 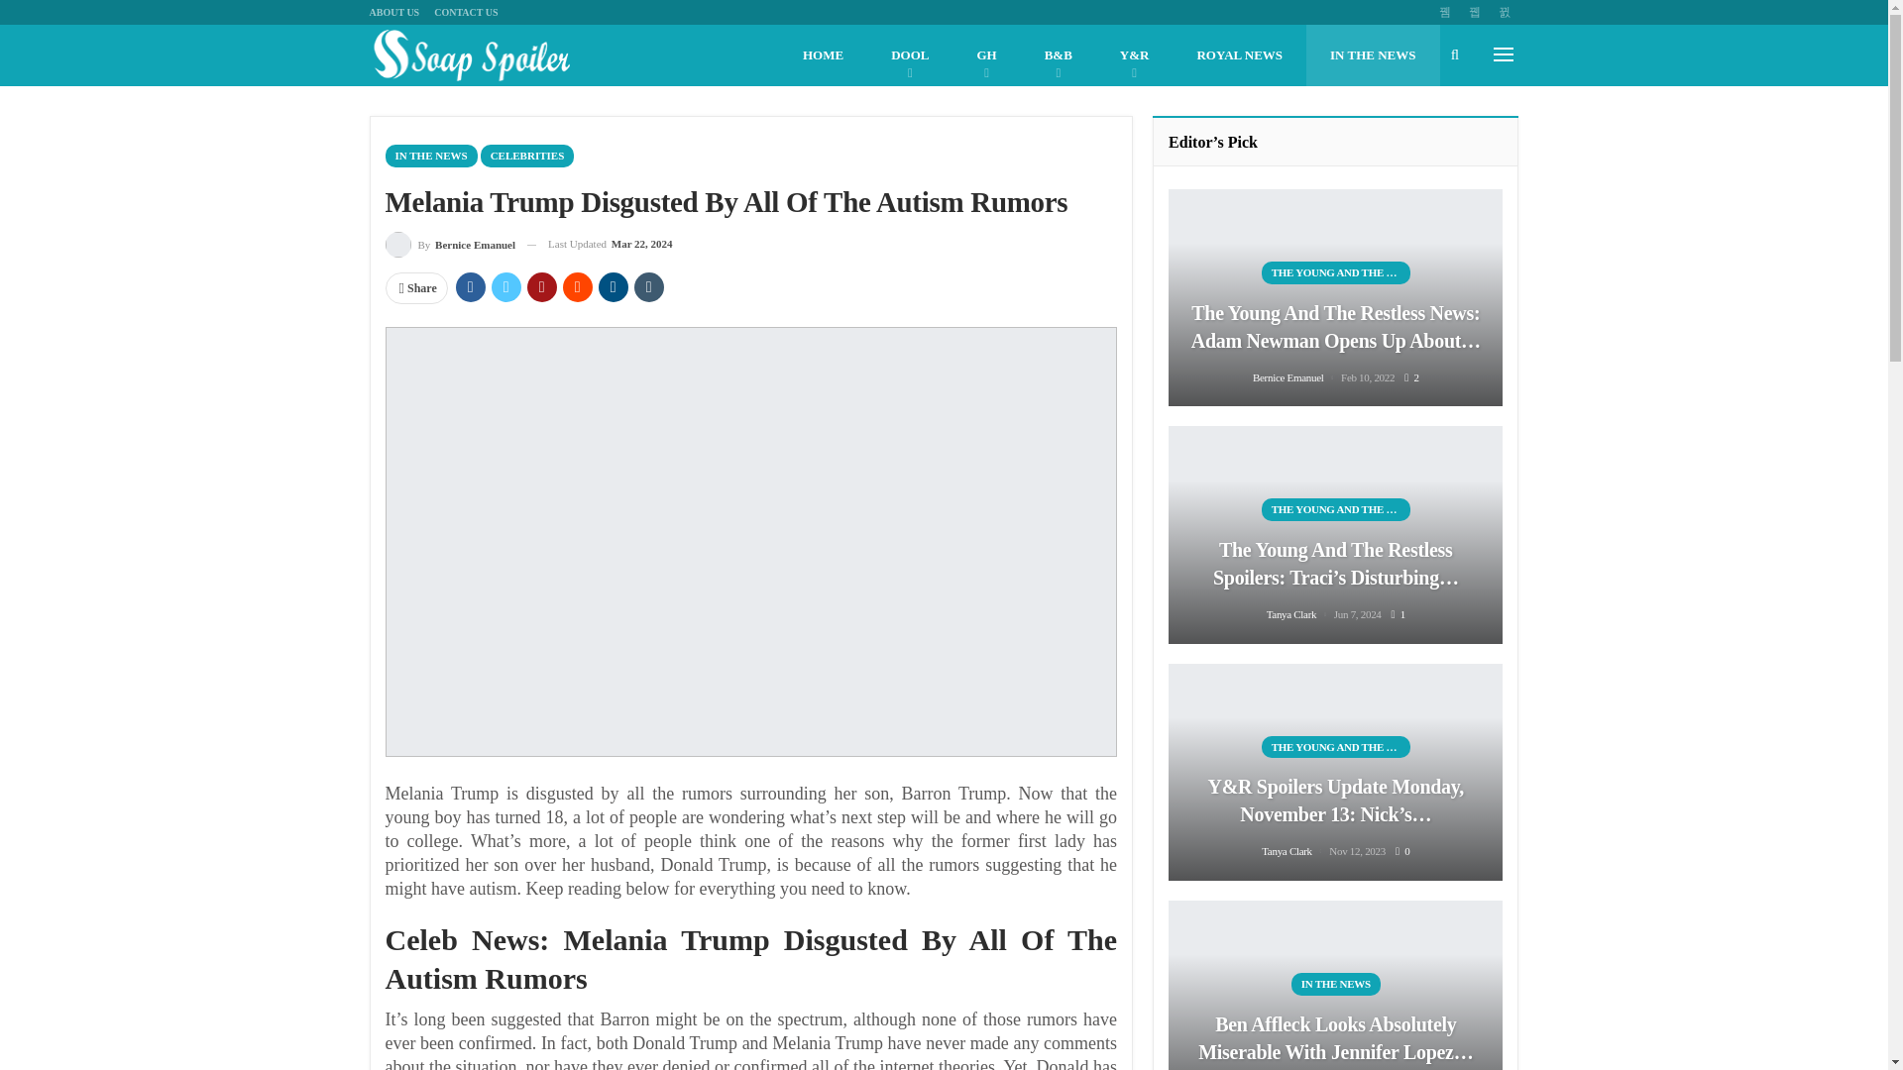 I want to click on By Bernice Emanuel, so click(x=450, y=244).